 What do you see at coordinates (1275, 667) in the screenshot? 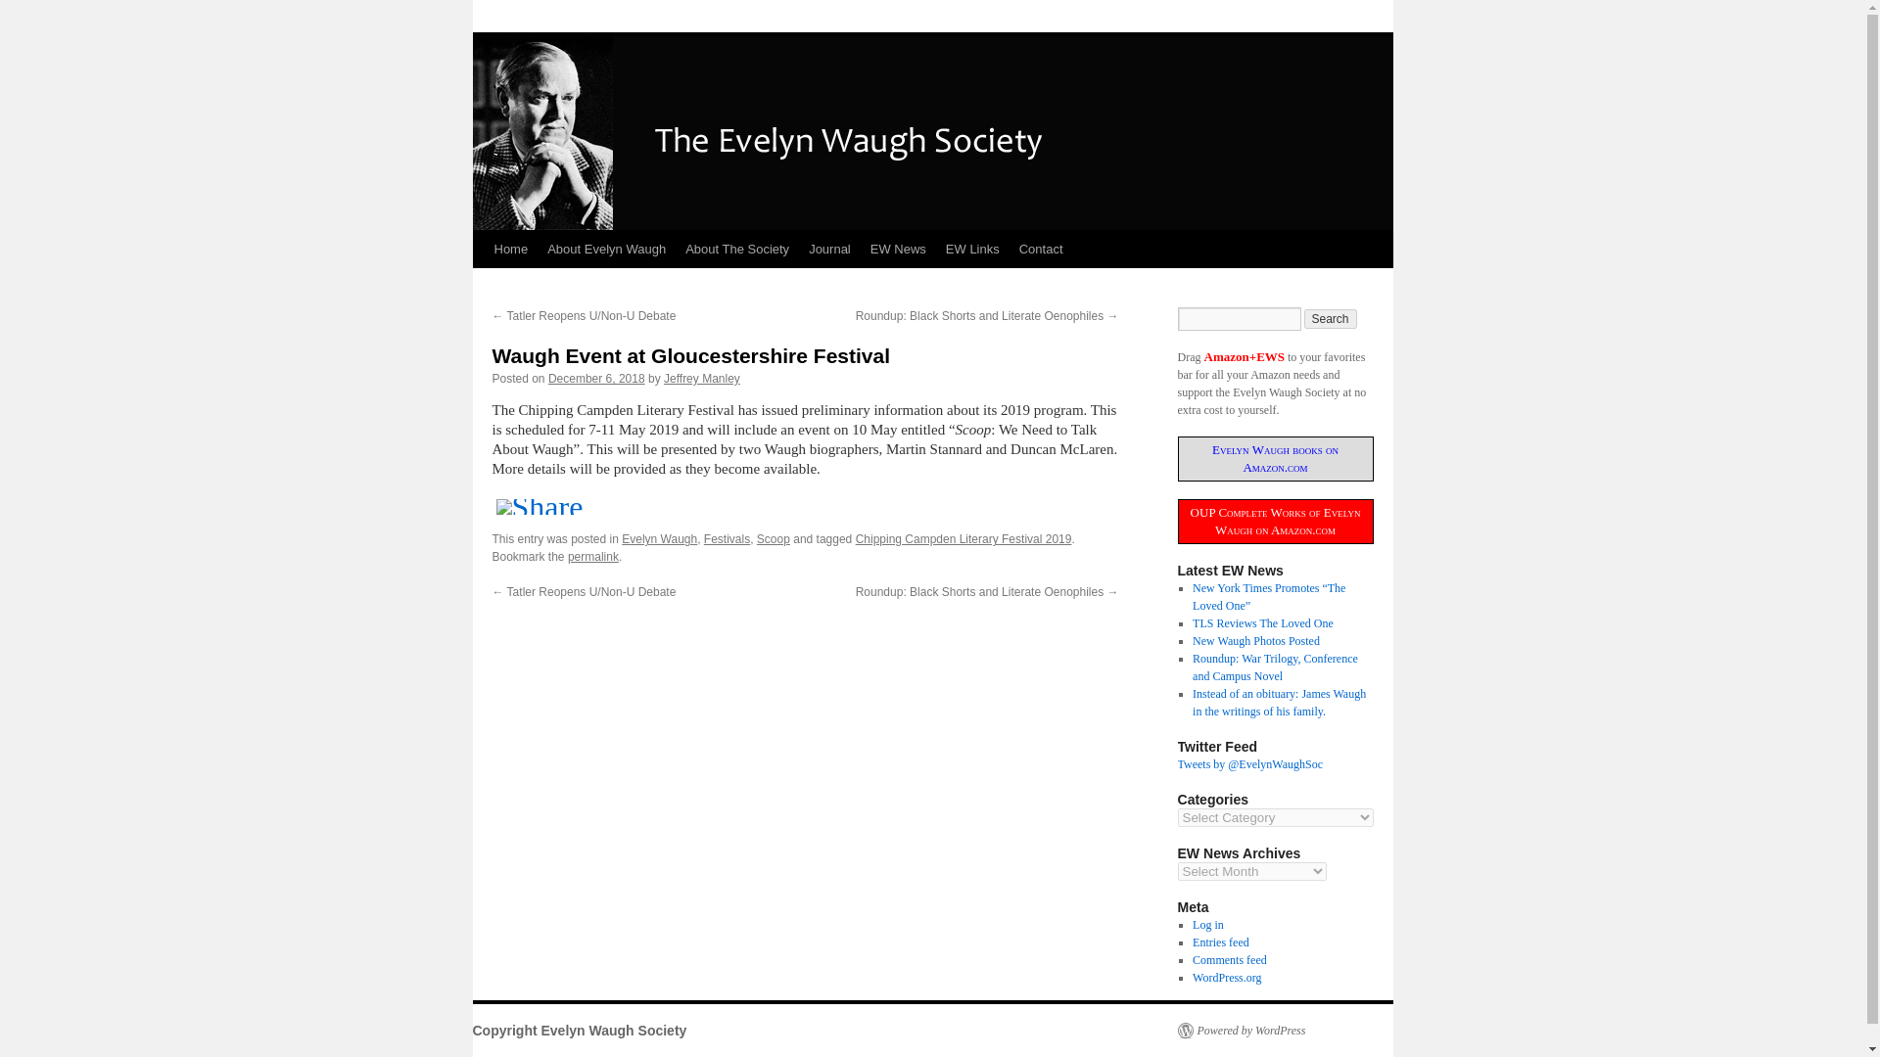
I see `Roundup: War Trilogy, Conference and Campus Novel` at bounding box center [1275, 667].